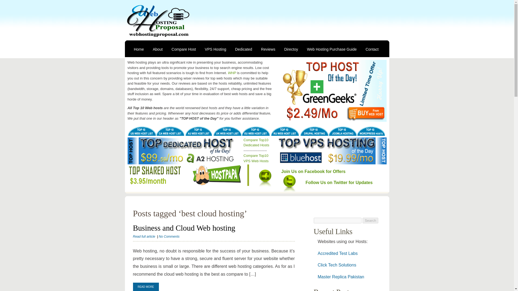  Describe the element at coordinates (198, 131) in the screenshot. I see `Top 10 Australian Web Hosts` at that location.